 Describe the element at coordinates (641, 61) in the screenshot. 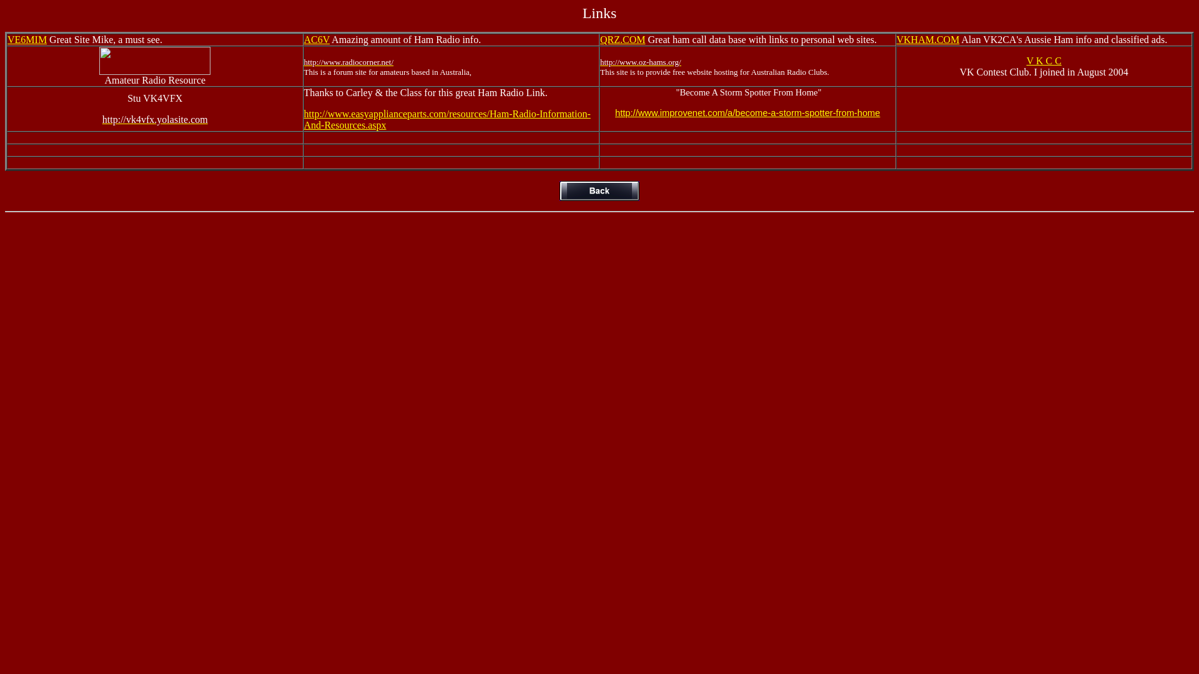

I see `http://www.oz-hams.org/` at that location.